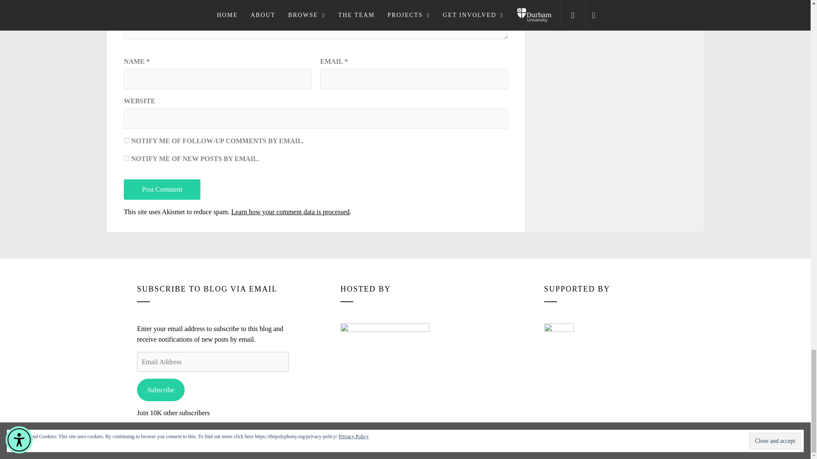 The image size is (817, 459). Describe the element at coordinates (385, 350) in the screenshot. I see `HOSTED BY` at that location.